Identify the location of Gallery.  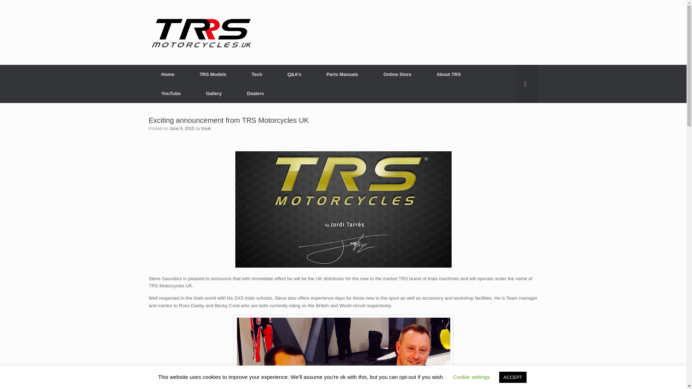
(213, 94).